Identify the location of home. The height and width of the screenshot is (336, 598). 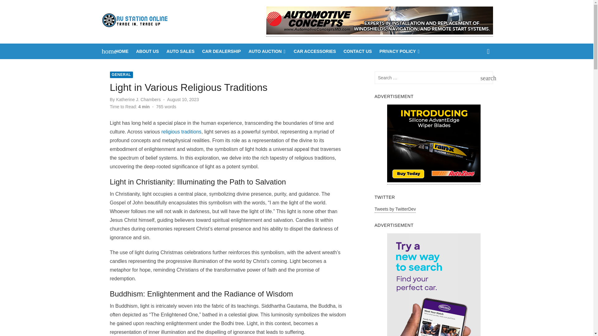
(315, 51).